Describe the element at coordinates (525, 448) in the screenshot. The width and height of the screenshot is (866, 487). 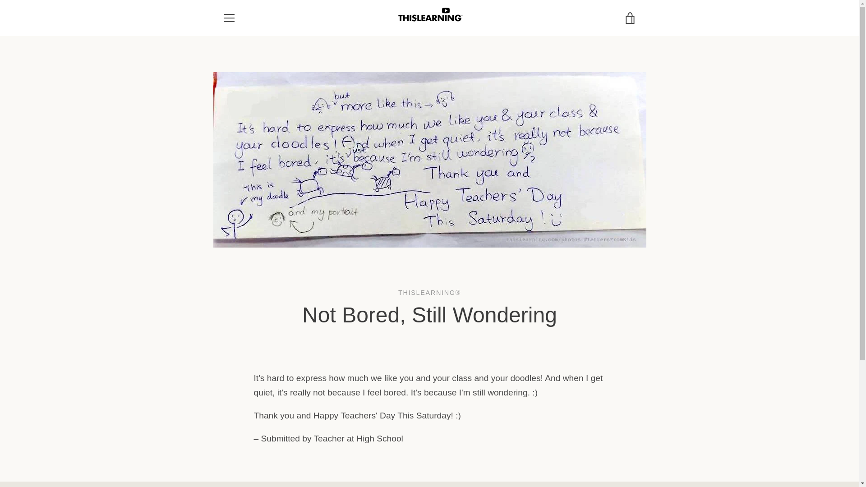
I see `Amazon` at that location.